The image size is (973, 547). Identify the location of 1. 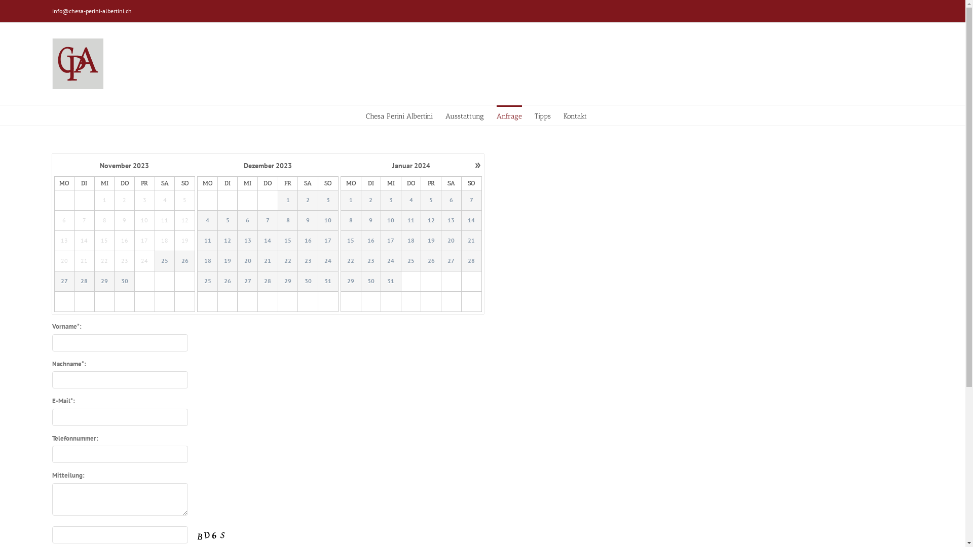
(351, 201).